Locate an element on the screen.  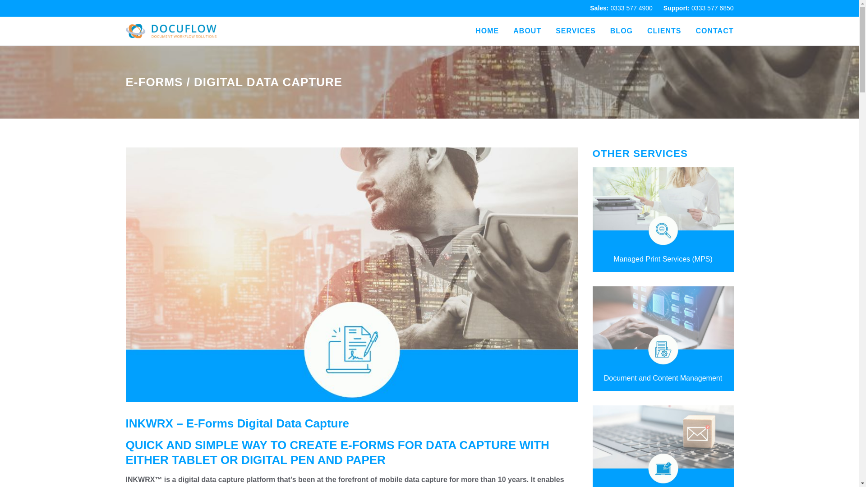
SERVICES is located at coordinates (576, 31).